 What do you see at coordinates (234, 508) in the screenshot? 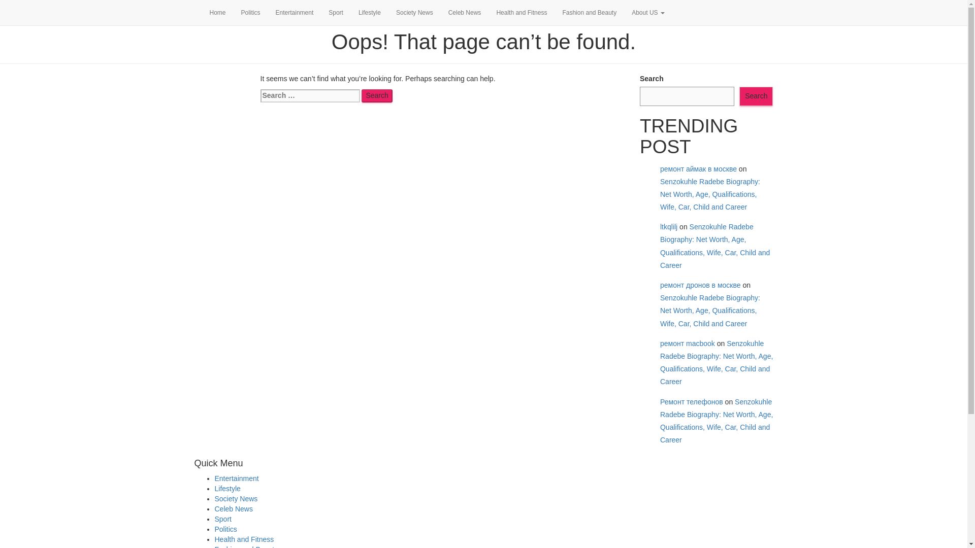
I see `Celeb News` at bounding box center [234, 508].